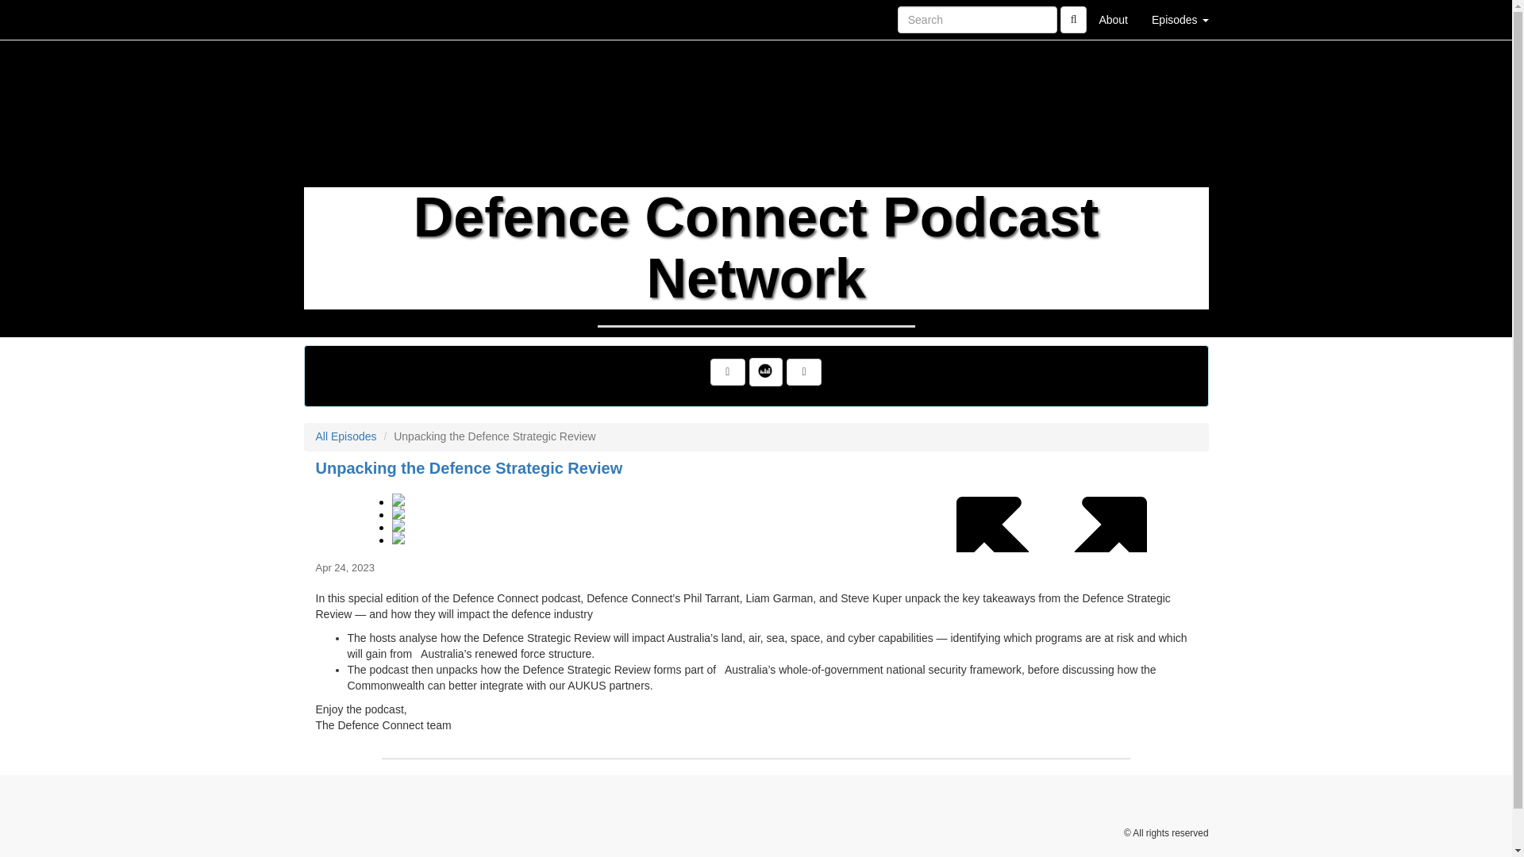  I want to click on About, so click(1113, 19).